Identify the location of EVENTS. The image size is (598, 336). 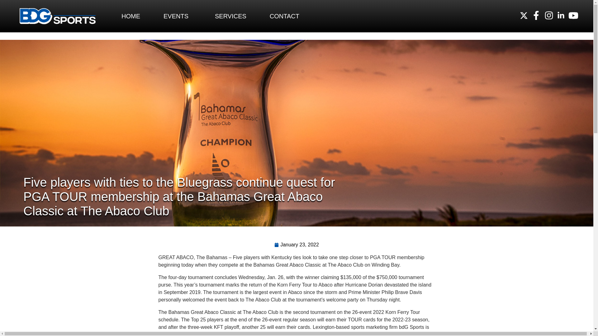
(177, 16).